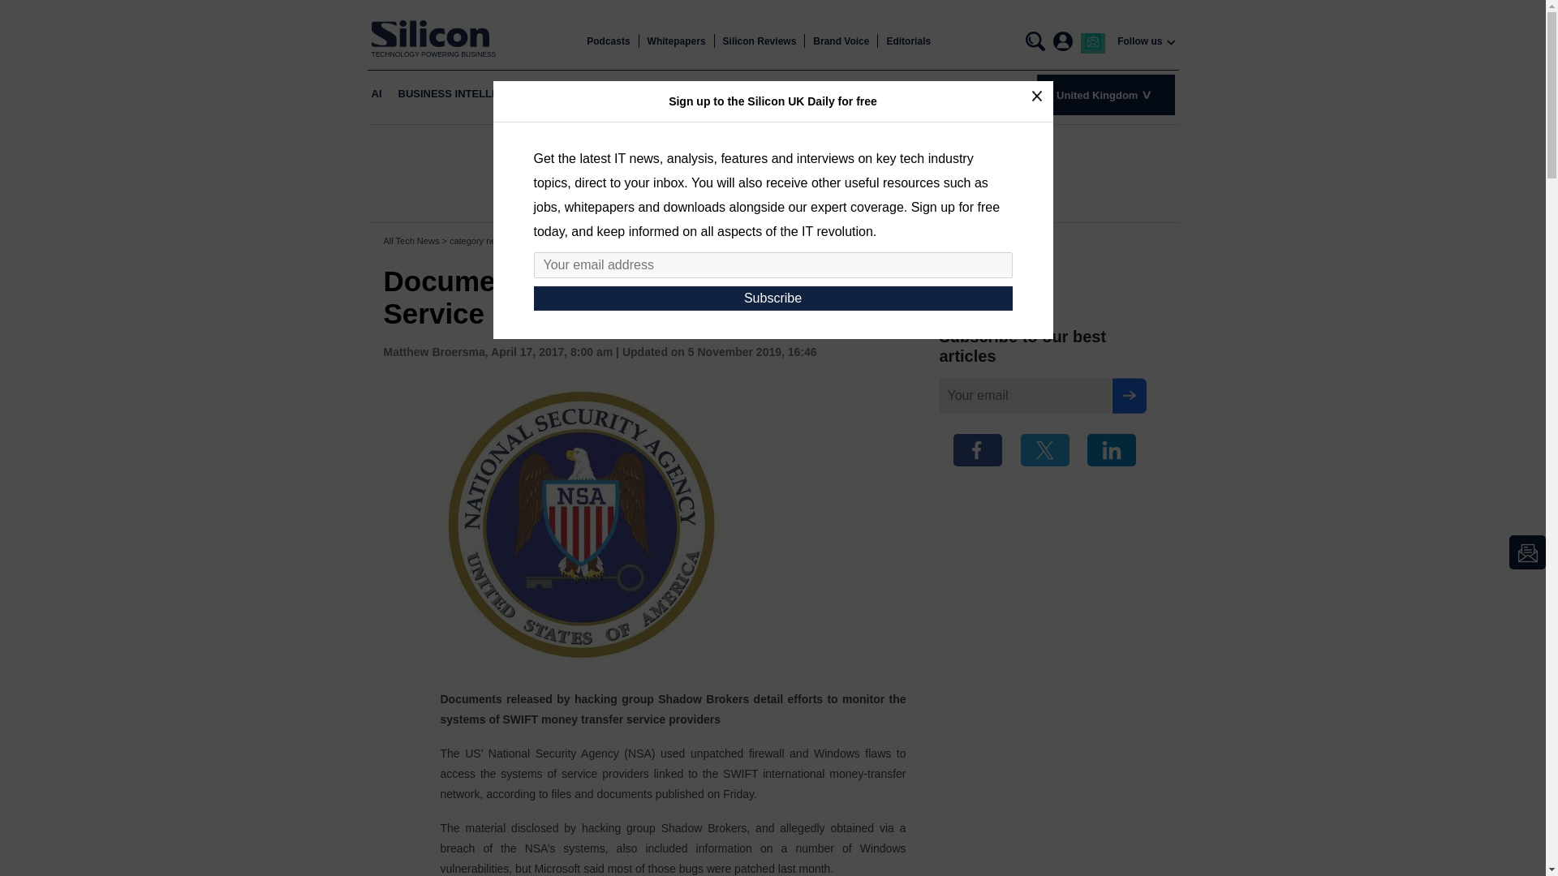  I want to click on United Kingdom, so click(1105, 94).